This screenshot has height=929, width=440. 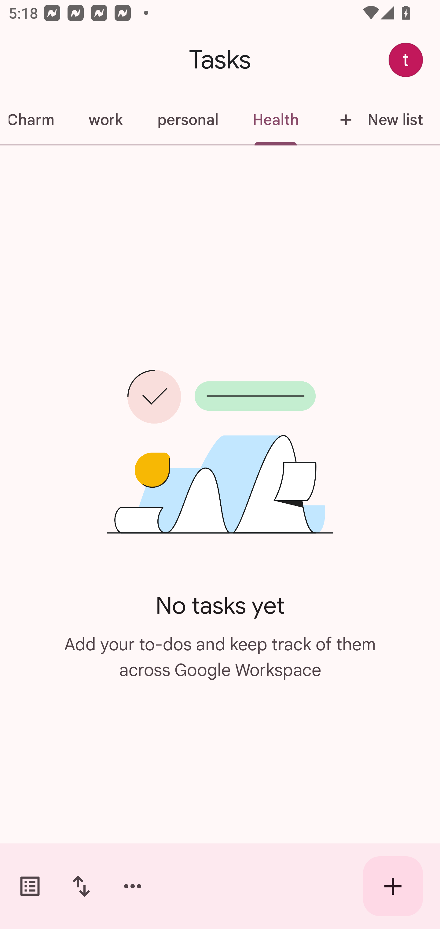 What do you see at coordinates (35, 120) in the screenshot?
I see `The Art of Charm` at bounding box center [35, 120].